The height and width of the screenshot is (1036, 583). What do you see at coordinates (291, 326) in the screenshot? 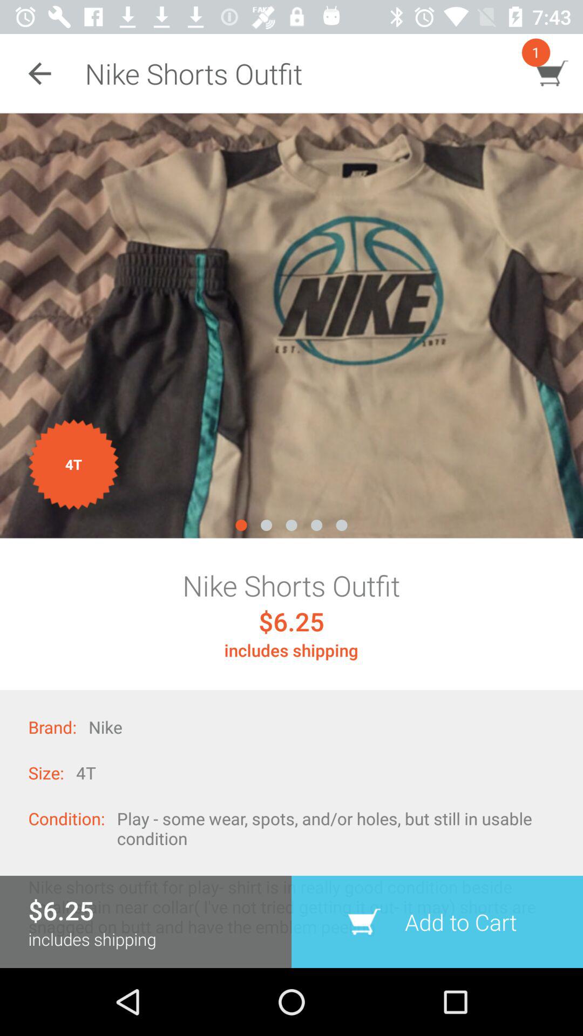
I see `view product photos` at bounding box center [291, 326].